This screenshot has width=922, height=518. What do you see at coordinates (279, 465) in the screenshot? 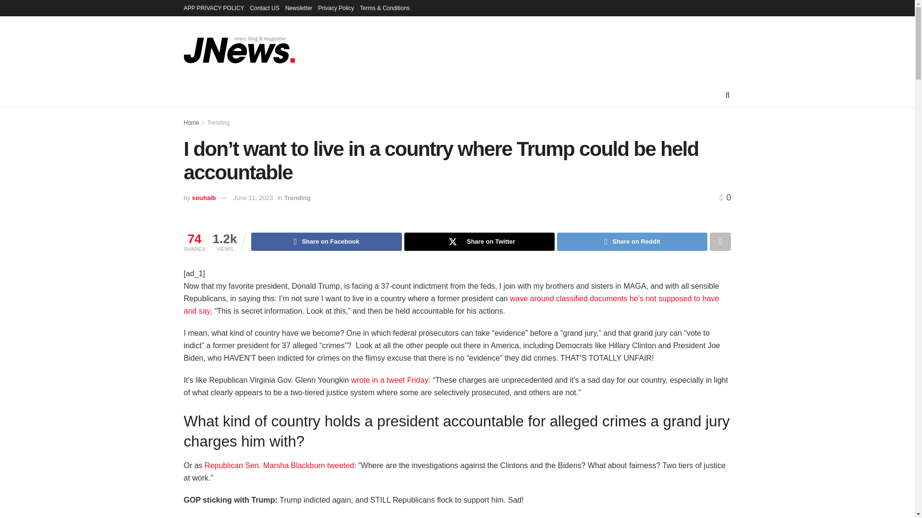
I see `Republican Sen. Marsha Blackburn tweeted` at bounding box center [279, 465].